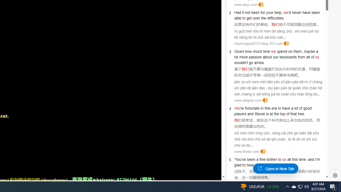 The width and height of the screenshot is (341, 192). I want to click on players, so click(240, 114).